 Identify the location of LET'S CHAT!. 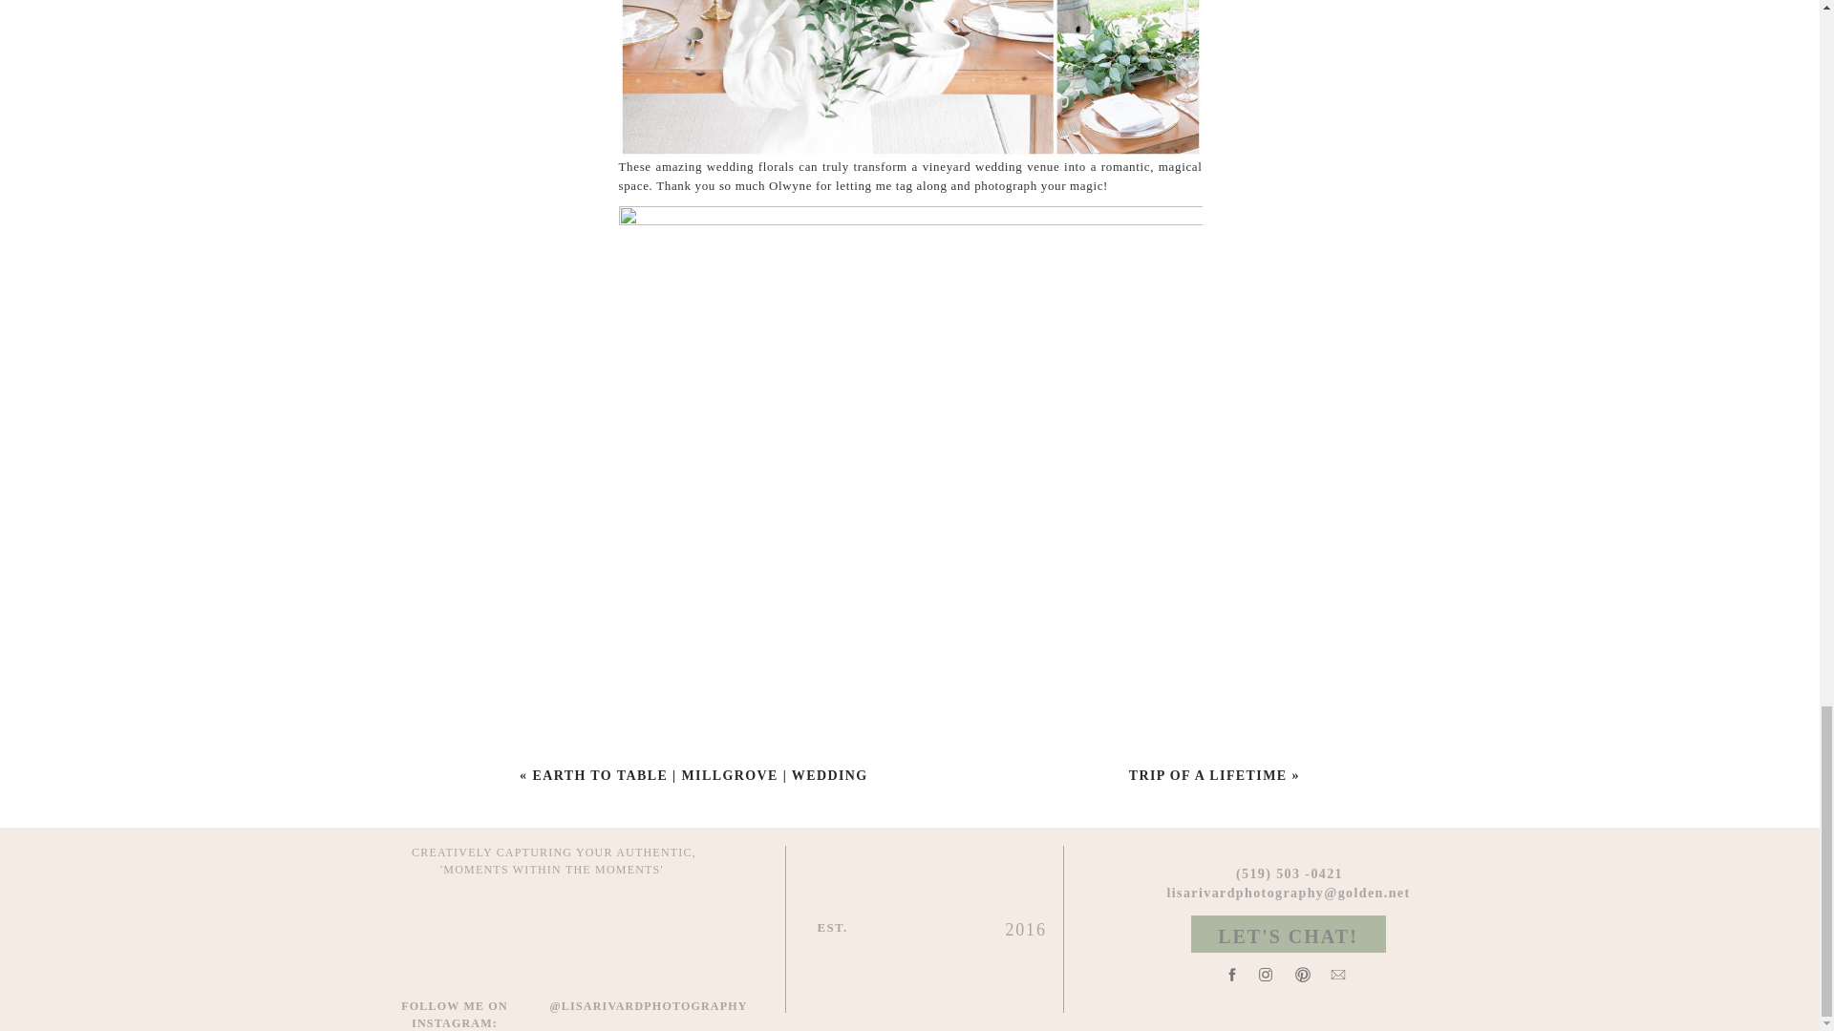
(1289, 934).